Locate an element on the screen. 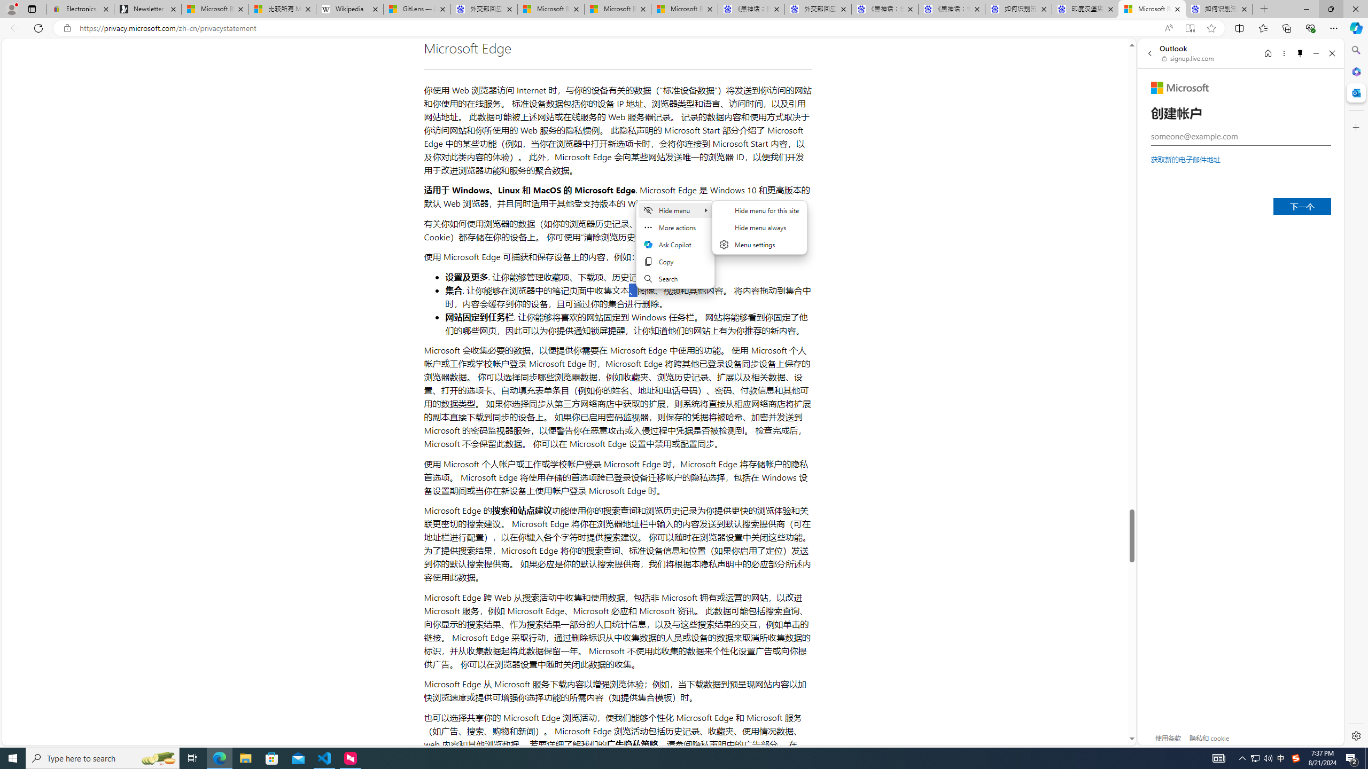  More actions is located at coordinates (675, 227).